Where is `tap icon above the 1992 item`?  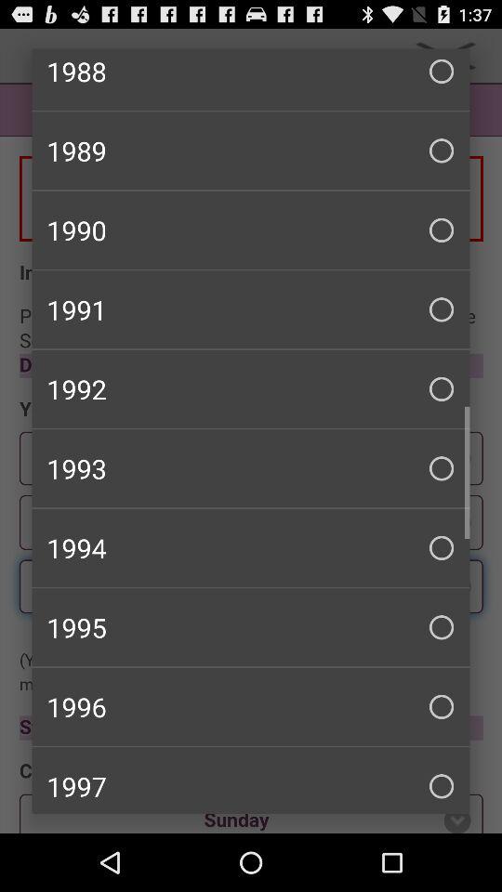
tap icon above the 1992 item is located at coordinates (251, 309).